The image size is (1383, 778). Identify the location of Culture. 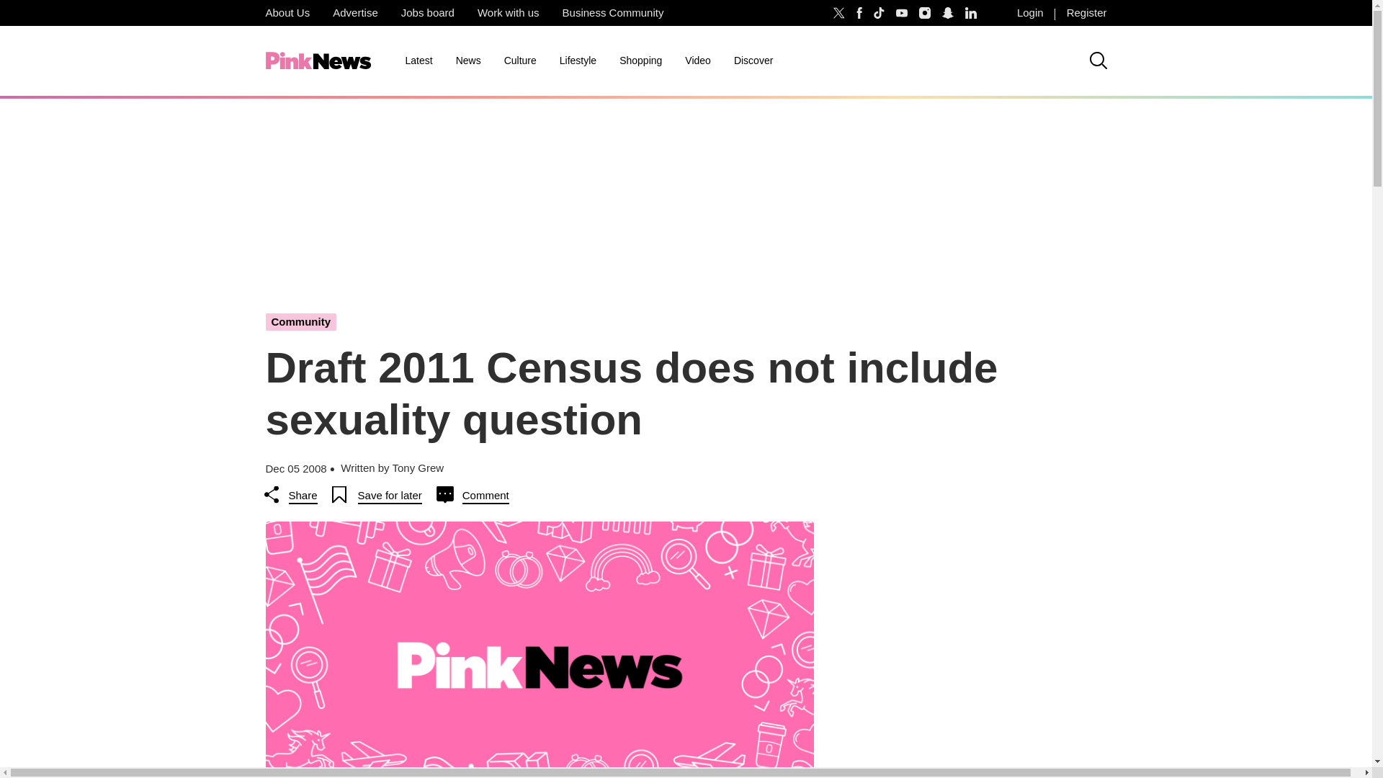
(520, 61).